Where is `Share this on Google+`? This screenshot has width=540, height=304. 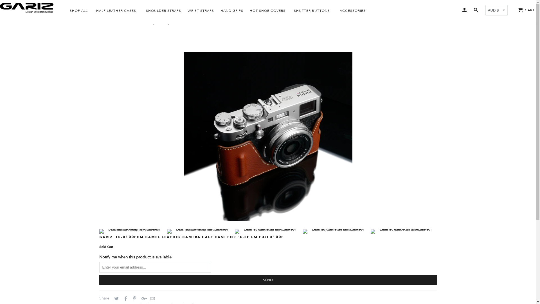
Share this on Google+ is located at coordinates (143, 298).